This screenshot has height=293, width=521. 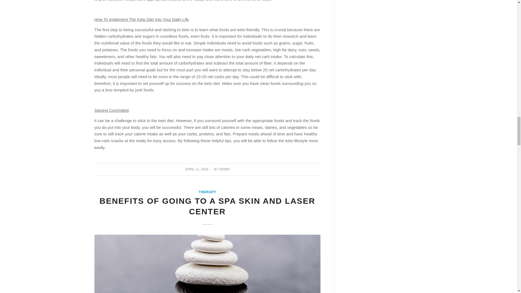 What do you see at coordinates (207, 264) in the screenshot?
I see `Benefits of going to a Spa Skin and Laser Center` at bounding box center [207, 264].